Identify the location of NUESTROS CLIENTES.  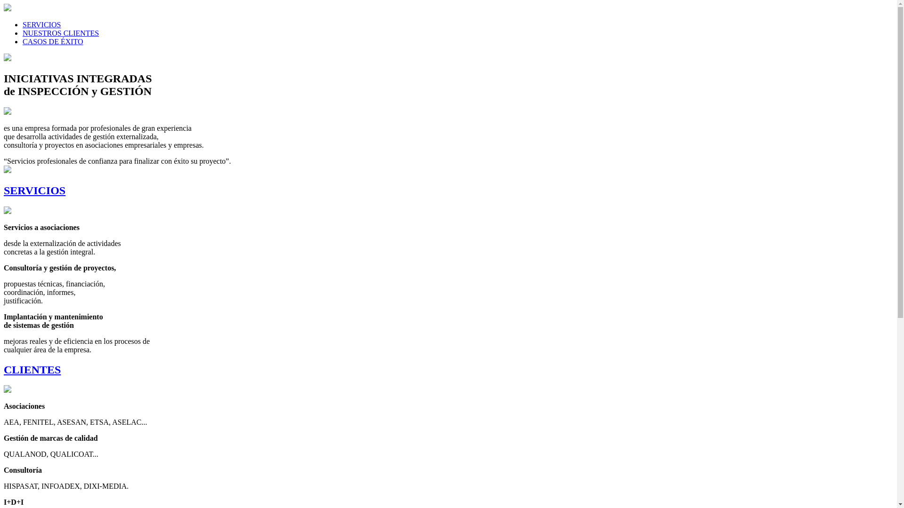
(61, 33).